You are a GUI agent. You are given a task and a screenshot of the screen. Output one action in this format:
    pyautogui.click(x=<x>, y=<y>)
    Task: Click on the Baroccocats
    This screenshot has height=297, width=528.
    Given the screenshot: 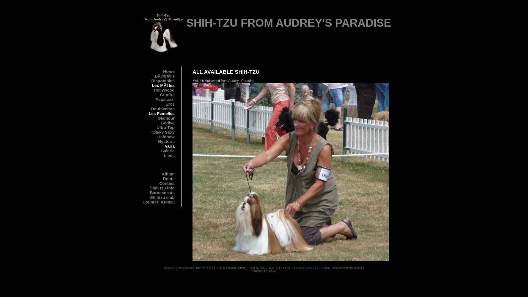 What is the action you would take?
    pyautogui.click(x=155, y=193)
    